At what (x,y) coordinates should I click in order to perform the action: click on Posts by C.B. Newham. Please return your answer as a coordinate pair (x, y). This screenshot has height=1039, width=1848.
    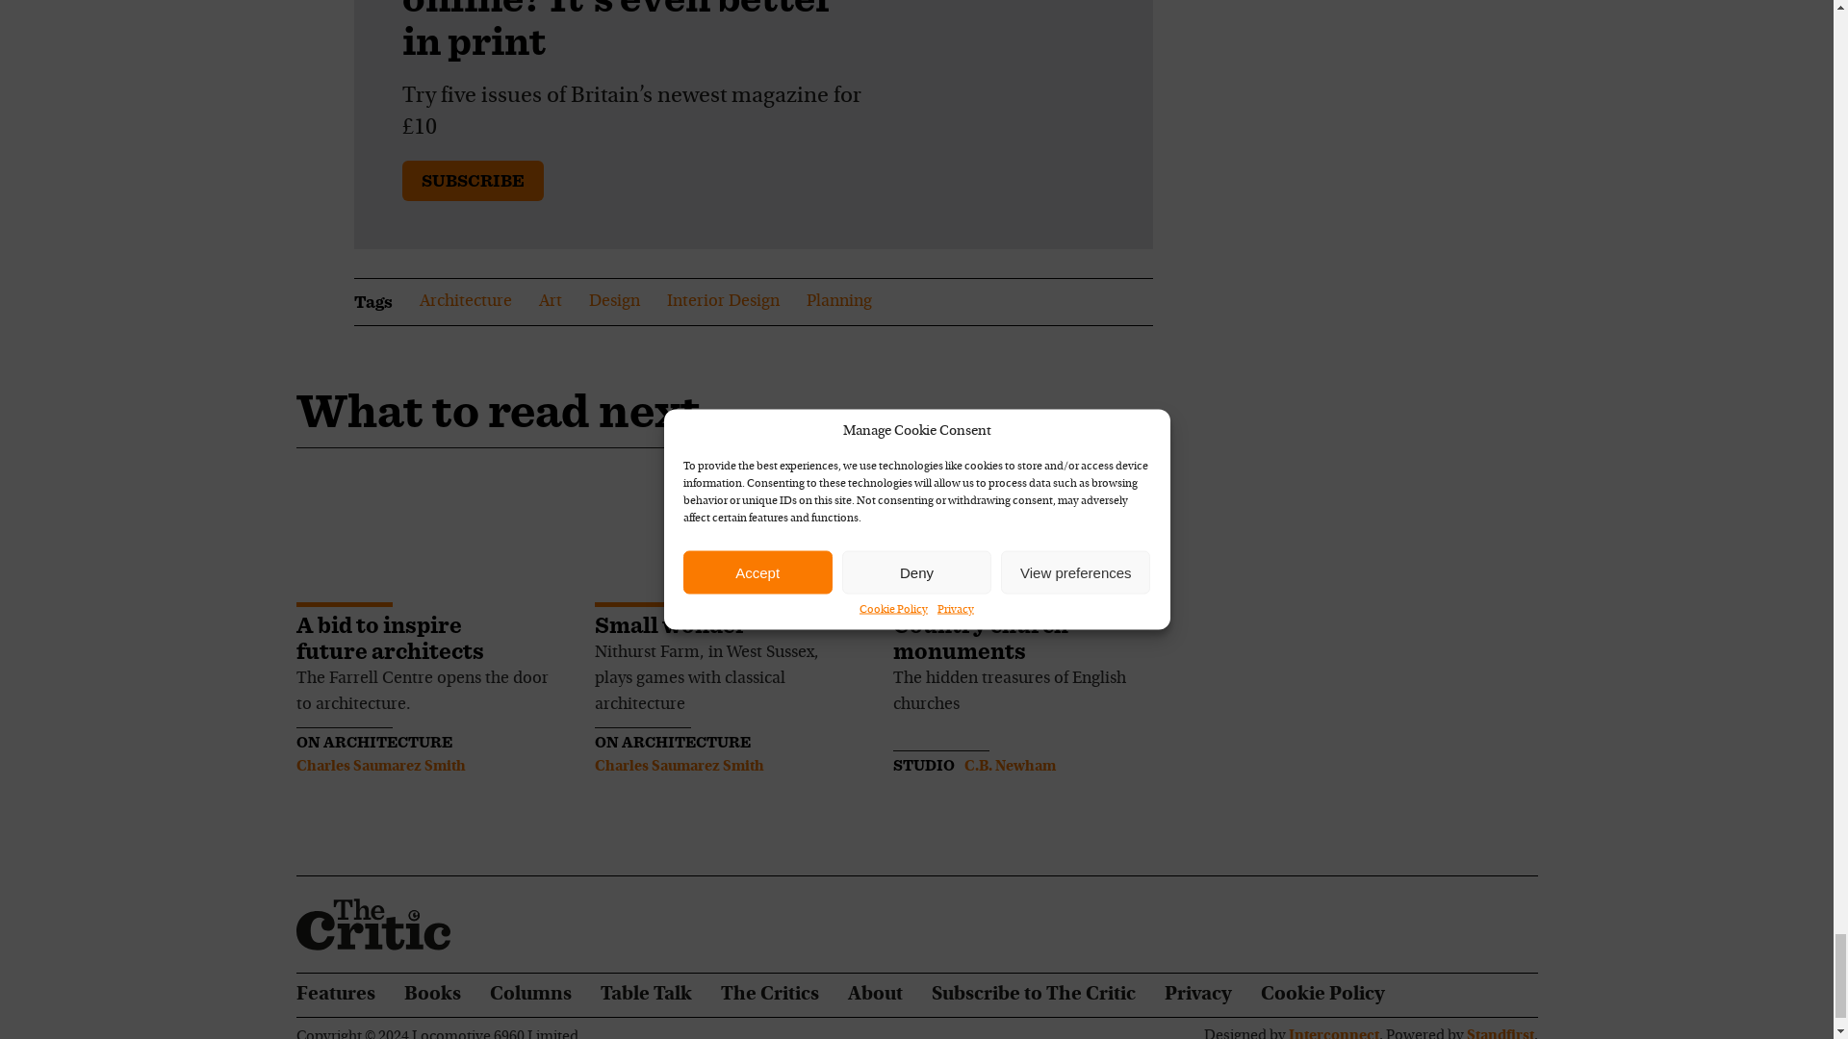
    Looking at the image, I should click on (1010, 766).